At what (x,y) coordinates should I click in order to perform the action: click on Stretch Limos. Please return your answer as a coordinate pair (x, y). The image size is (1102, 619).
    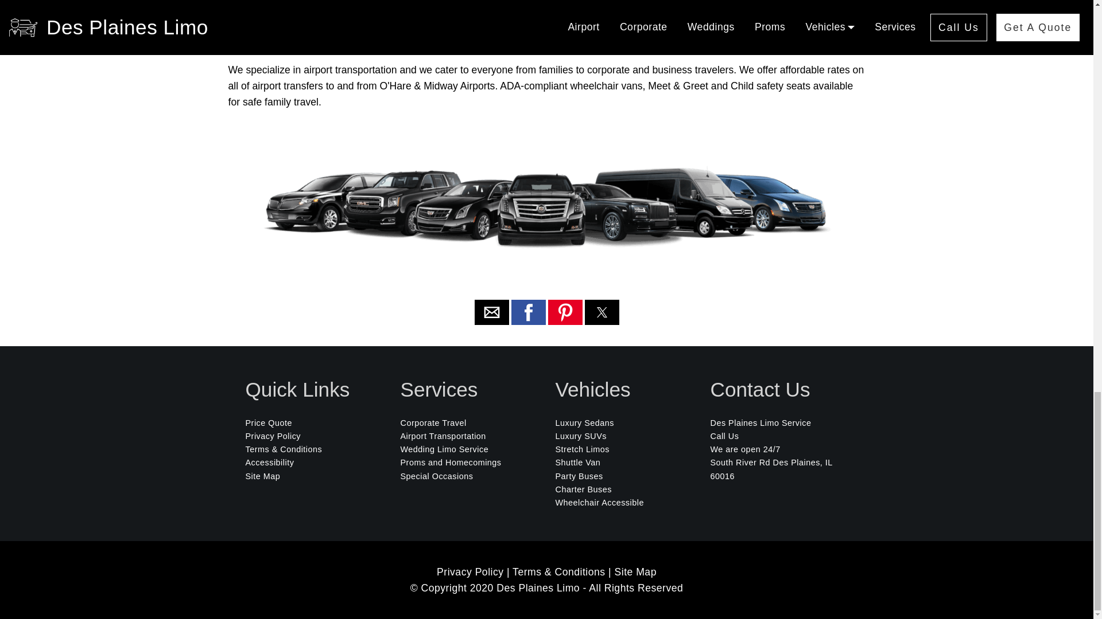
    Looking at the image, I should click on (582, 449).